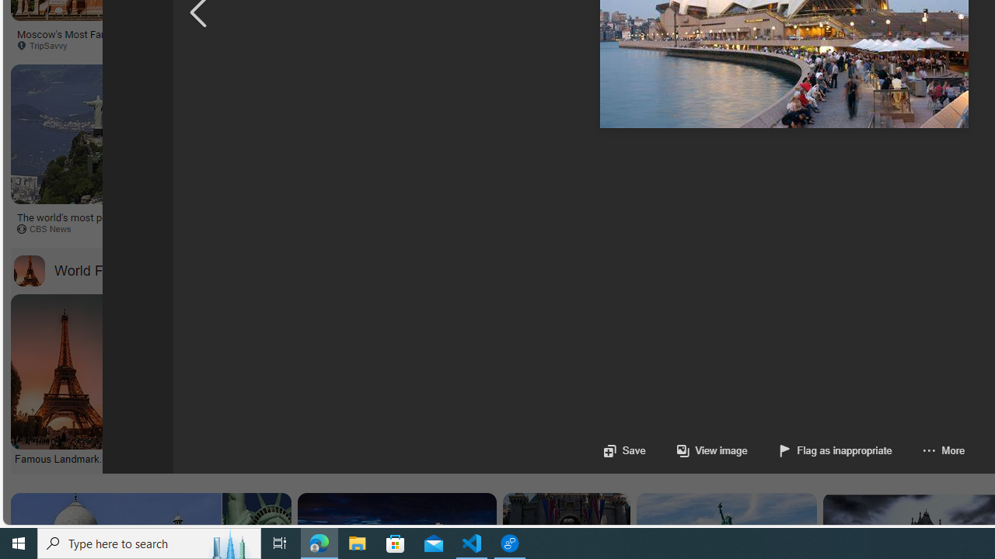 This screenshot has height=559, width=995. Describe the element at coordinates (696, 450) in the screenshot. I see `View image` at that location.